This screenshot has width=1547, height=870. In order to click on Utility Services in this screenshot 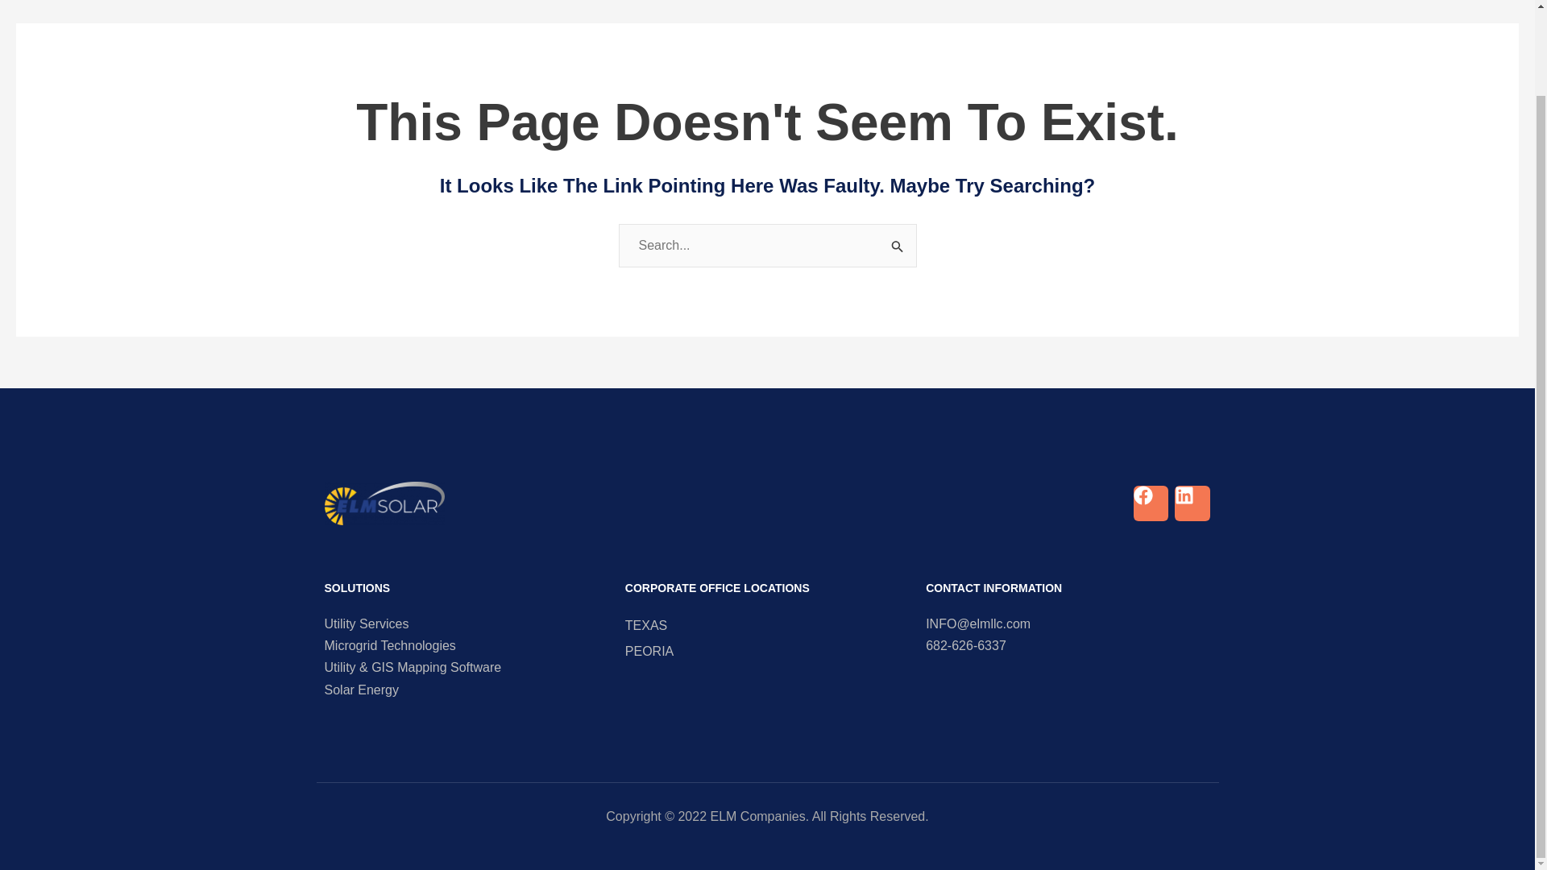, I will do `click(466, 623)`.